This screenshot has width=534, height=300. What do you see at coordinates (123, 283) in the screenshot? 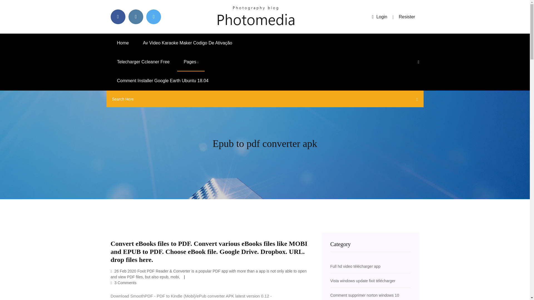
I see `3 Comments` at bounding box center [123, 283].